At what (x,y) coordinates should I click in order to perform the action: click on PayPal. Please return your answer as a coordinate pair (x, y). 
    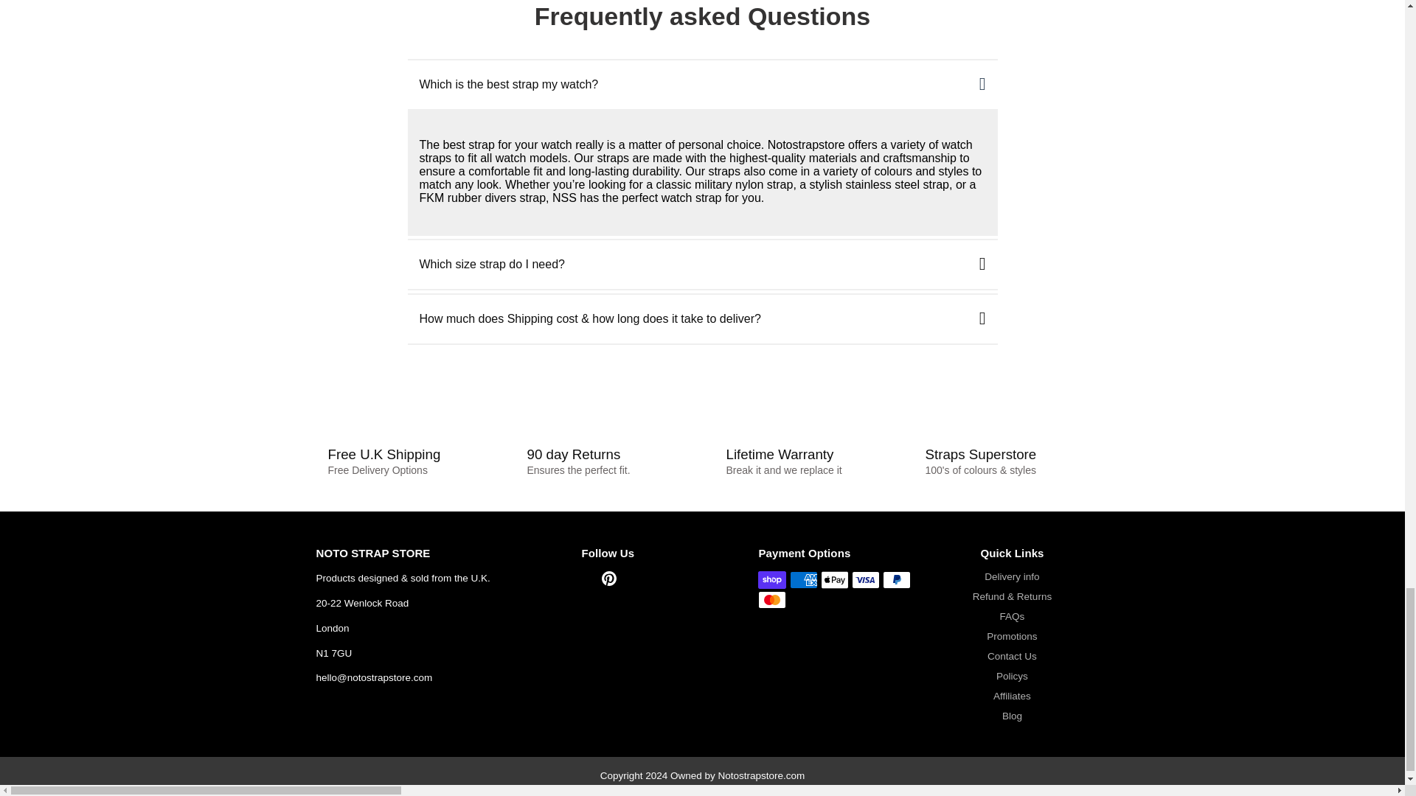
    Looking at the image, I should click on (896, 580).